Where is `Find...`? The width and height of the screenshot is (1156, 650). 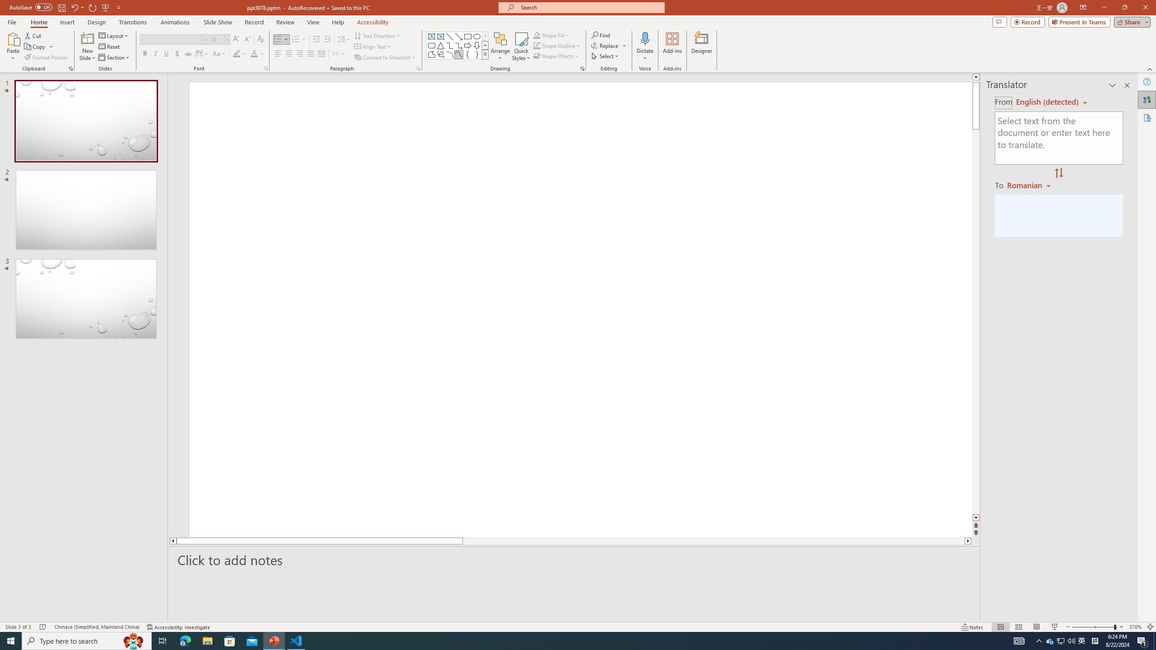
Find... is located at coordinates (601, 35).